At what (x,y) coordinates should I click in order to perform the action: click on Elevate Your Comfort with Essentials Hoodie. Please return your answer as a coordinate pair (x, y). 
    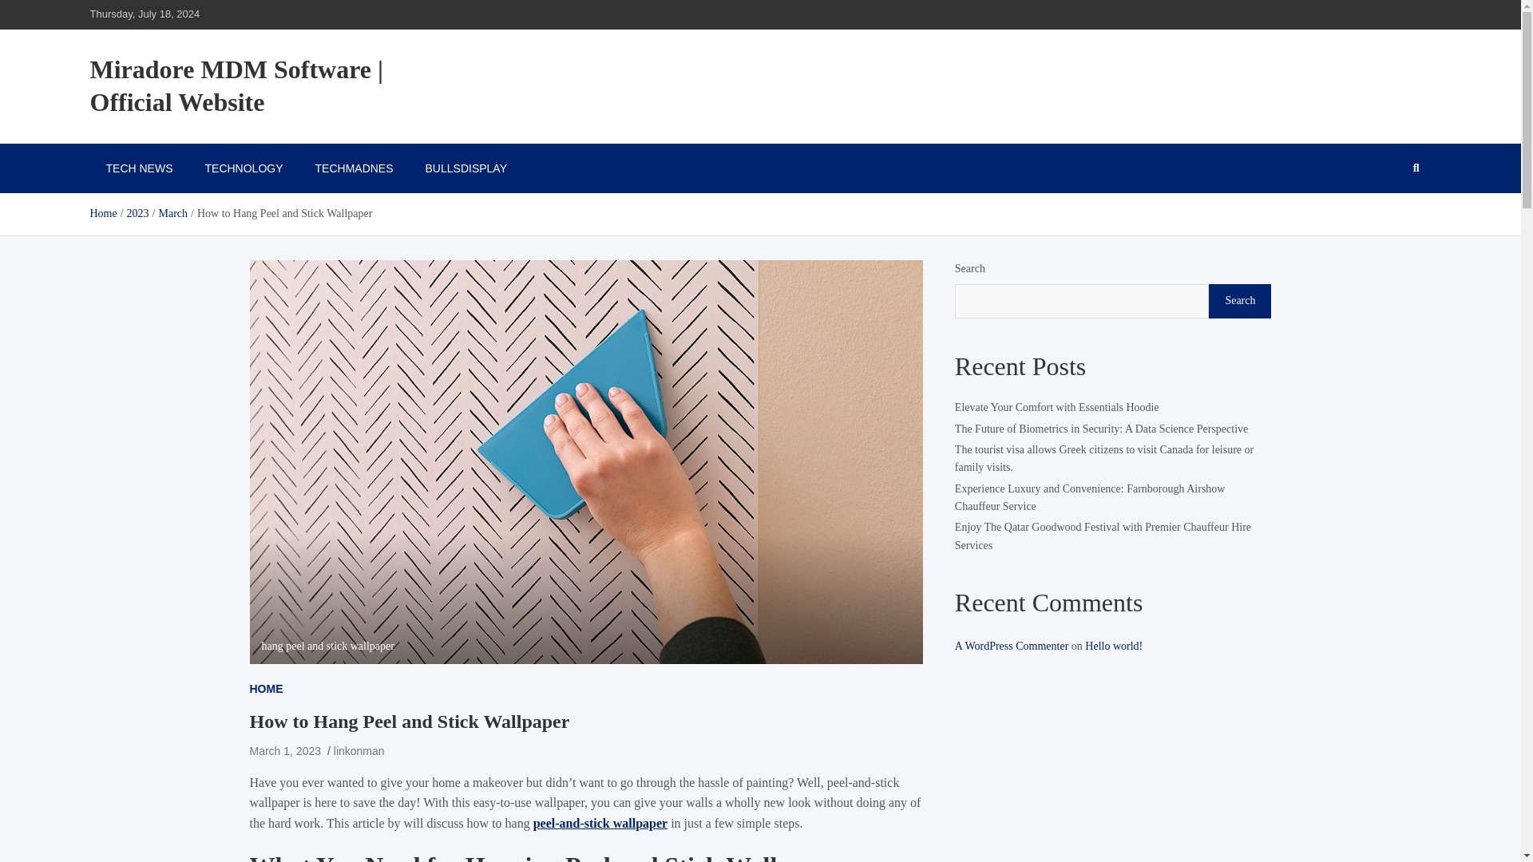
    Looking at the image, I should click on (1057, 407).